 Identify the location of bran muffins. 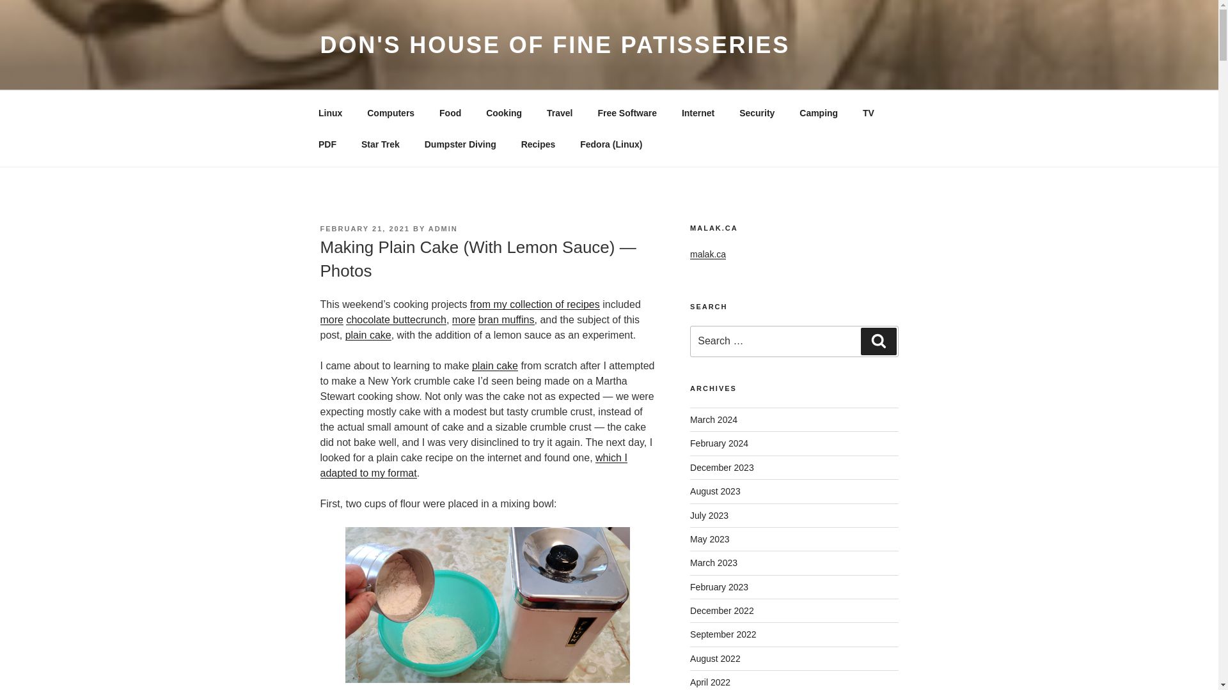
(507, 319).